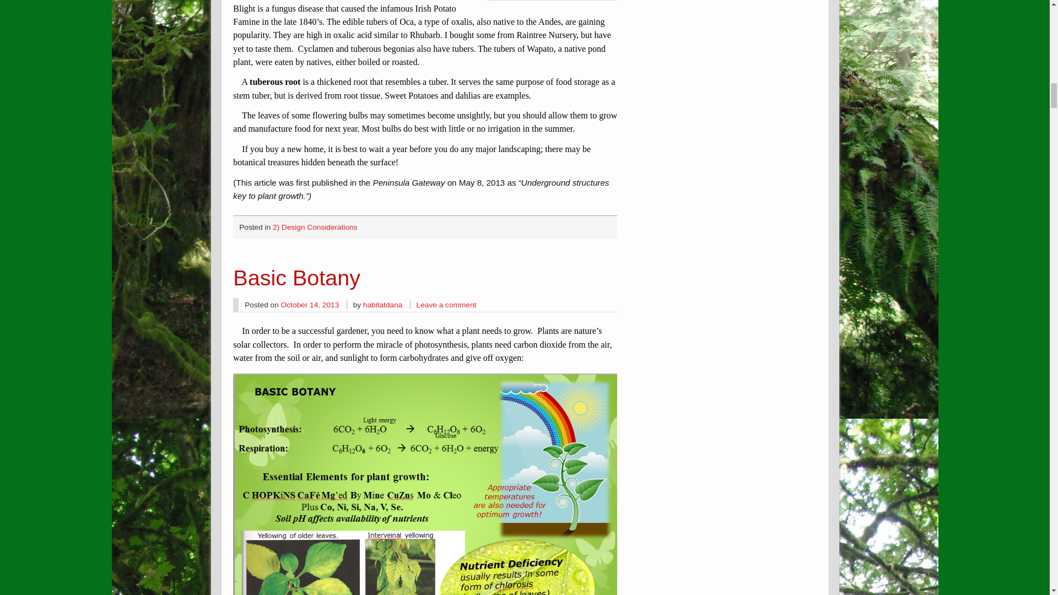 This screenshot has width=1058, height=595. What do you see at coordinates (382, 305) in the screenshot?
I see `habitatdana` at bounding box center [382, 305].